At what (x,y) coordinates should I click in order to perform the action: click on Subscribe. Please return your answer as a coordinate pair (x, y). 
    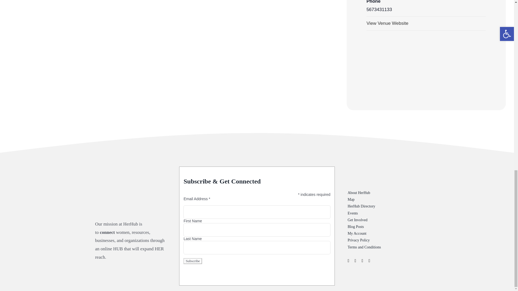
    Looking at the image, I should click on (193, 261).